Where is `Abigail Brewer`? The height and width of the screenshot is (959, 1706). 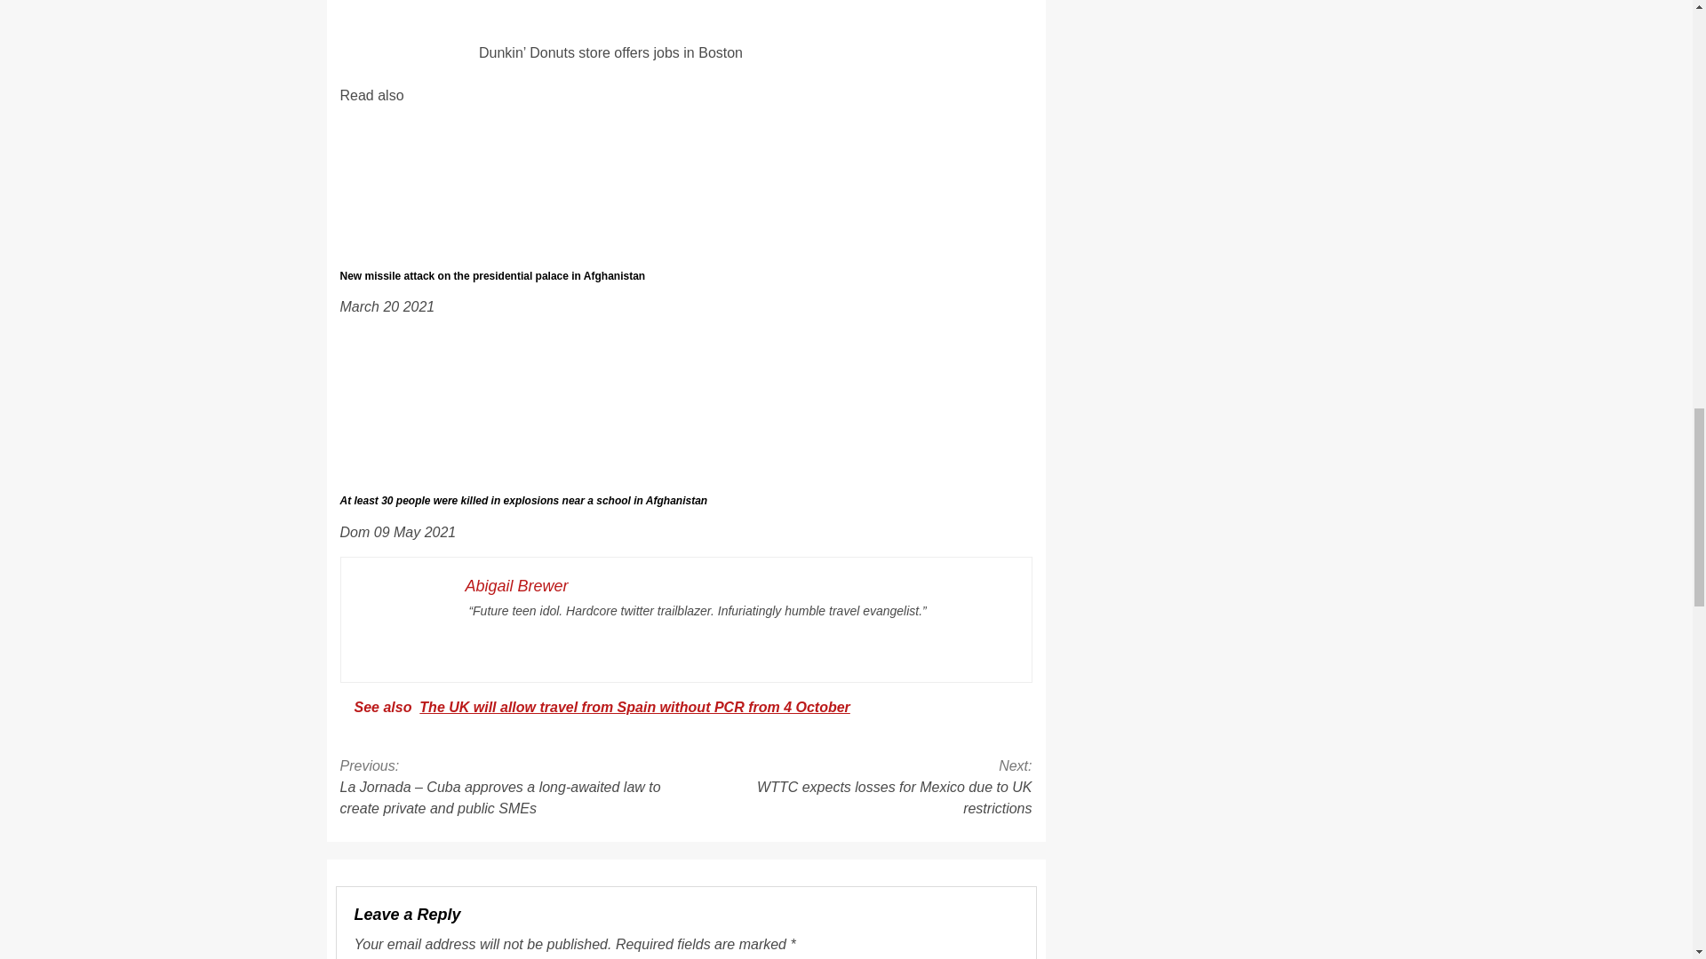
Abigail Brewer is located at coordinates (517, 586).